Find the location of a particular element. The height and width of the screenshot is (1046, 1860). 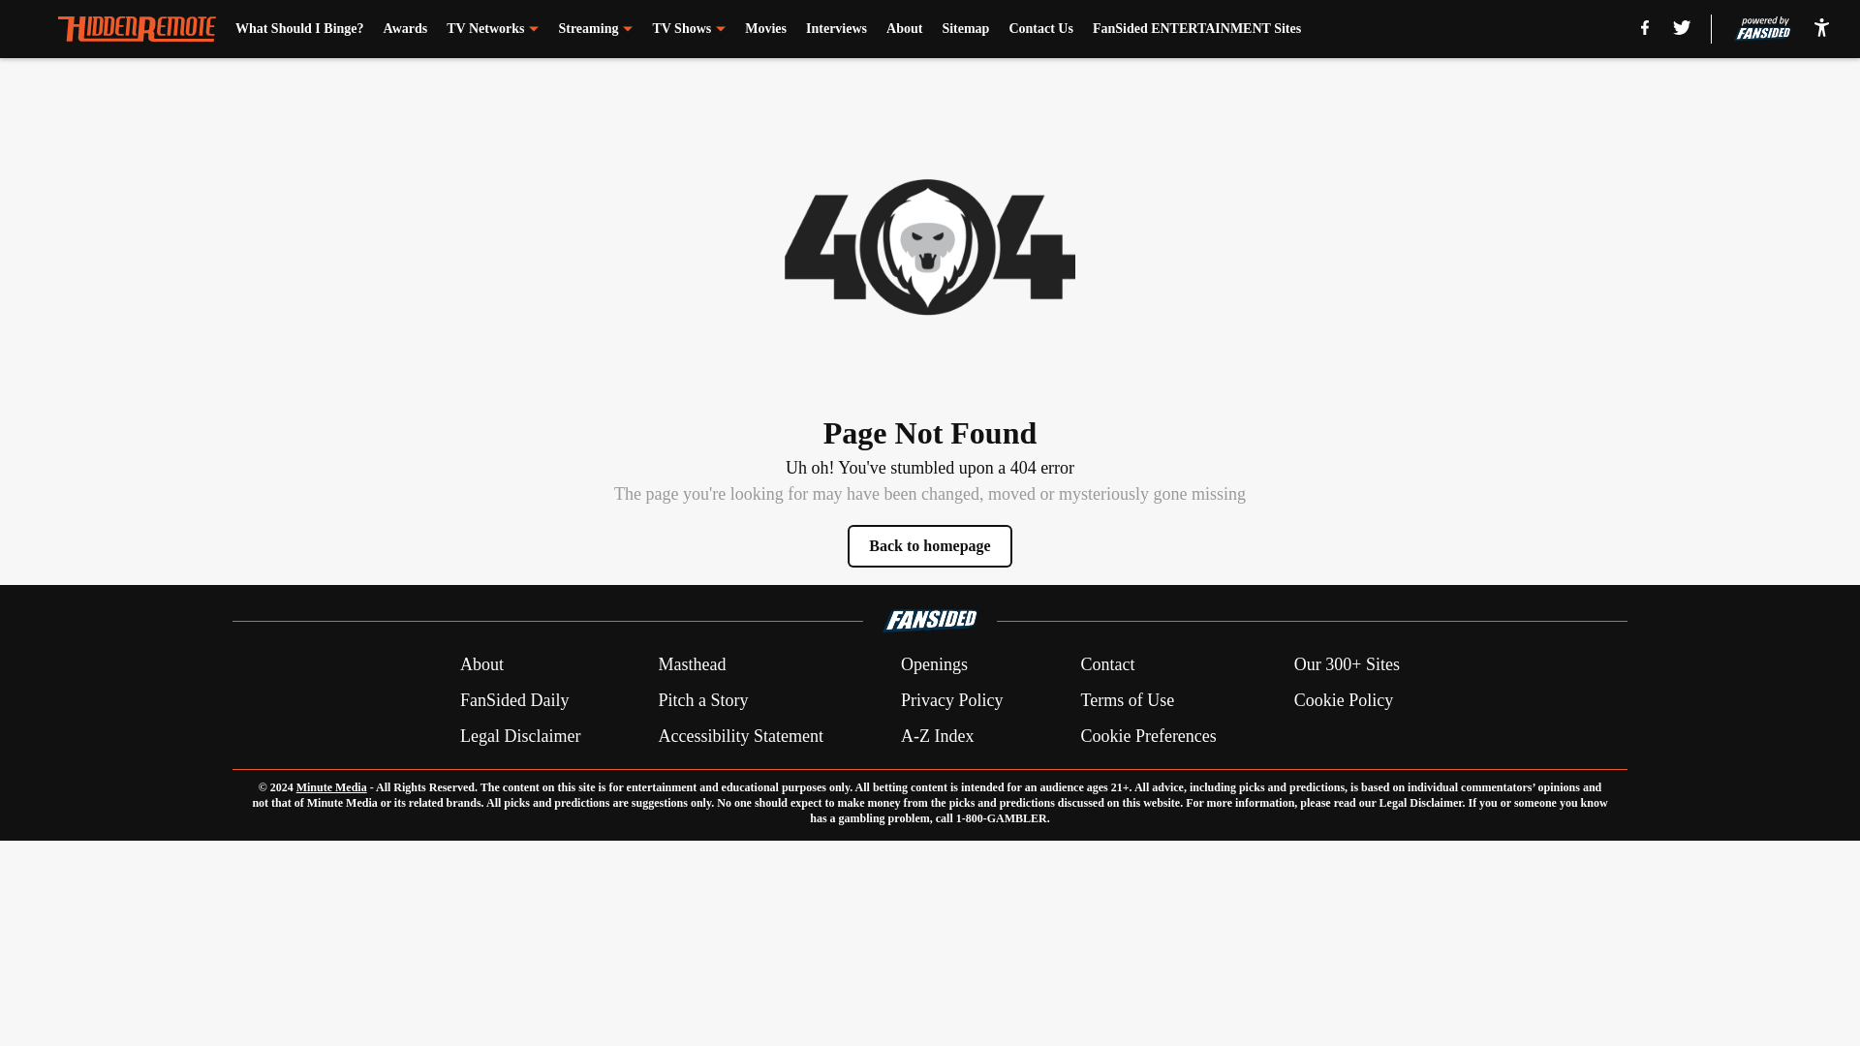

Movies is located at coordinates (765, 29).